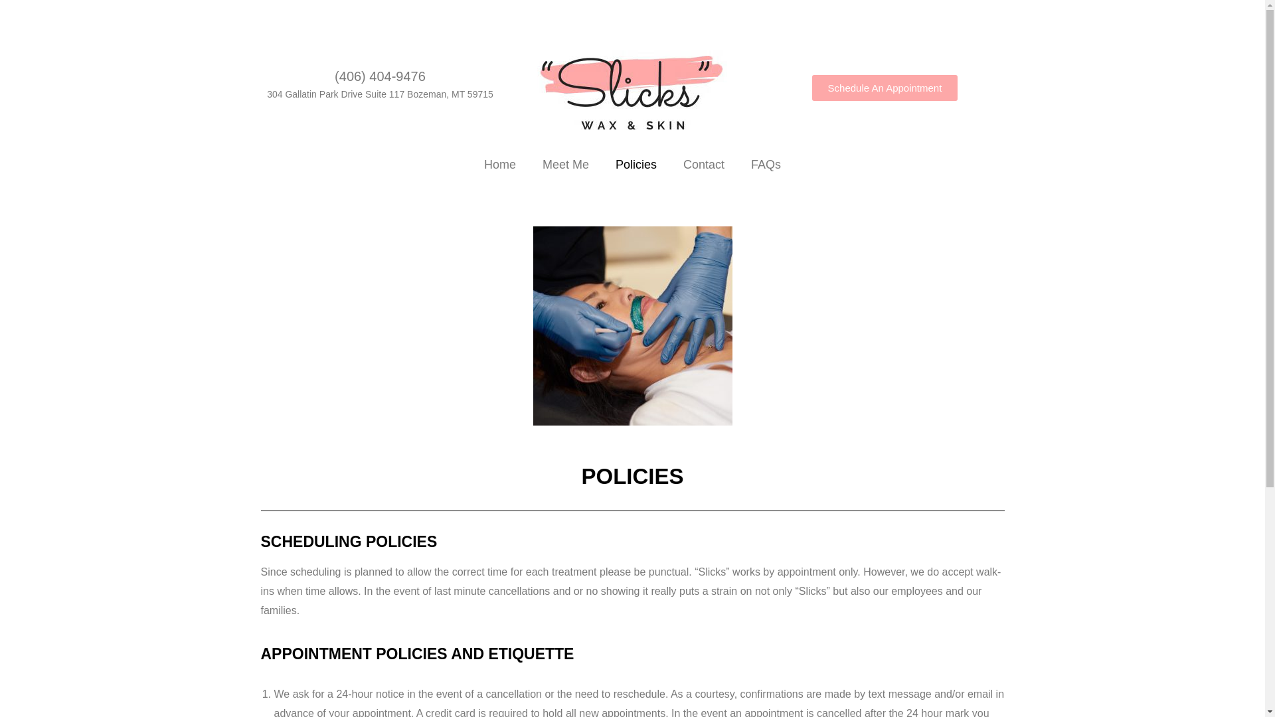 The image size is (1275, 717). I want to click on Policies, so click(636, 165).